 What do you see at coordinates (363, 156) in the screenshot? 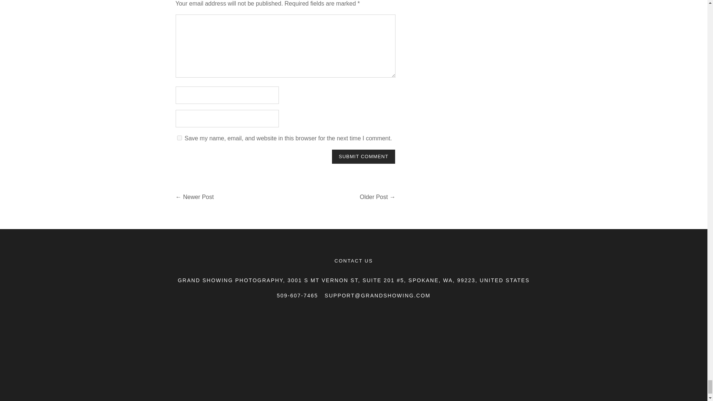
I see `SUBMIT COMMENT` at bounding box center [363, 156].